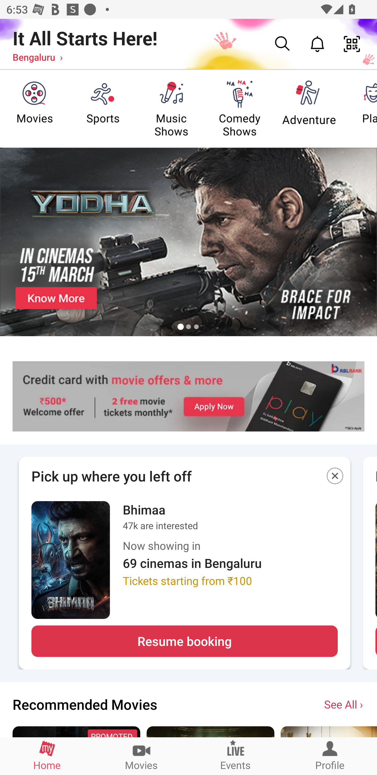  Describe the element at coordinates (47, 756) in the screenshot. I see `Home` at that location.